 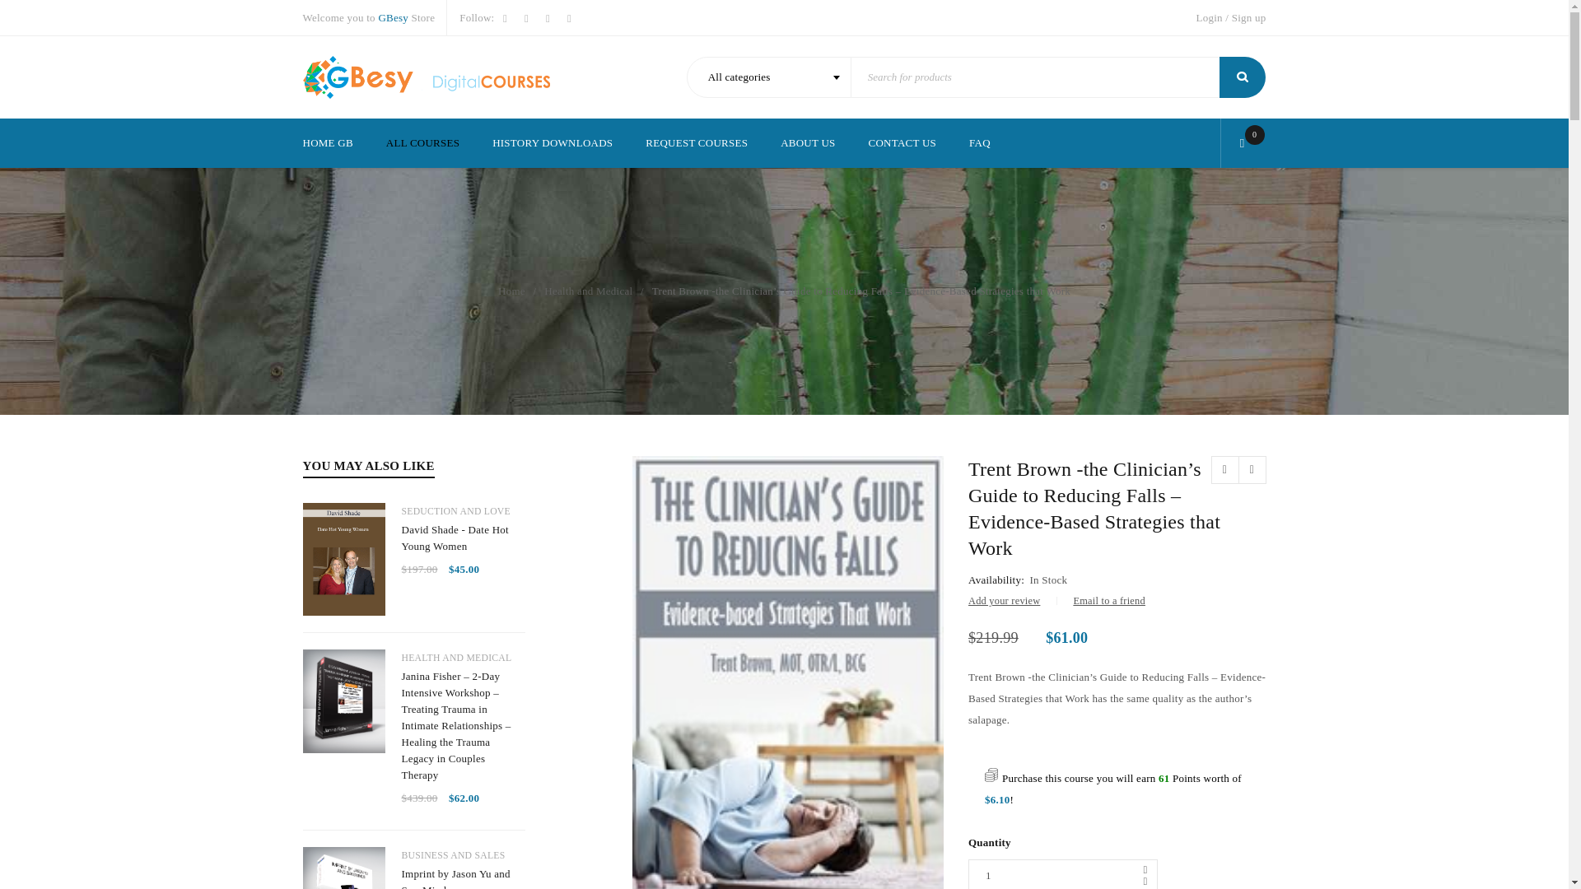 What do you see at coordinates (902, 143) in the screenshot?
I see `CONTACT US` at bounding box center [902, 143].